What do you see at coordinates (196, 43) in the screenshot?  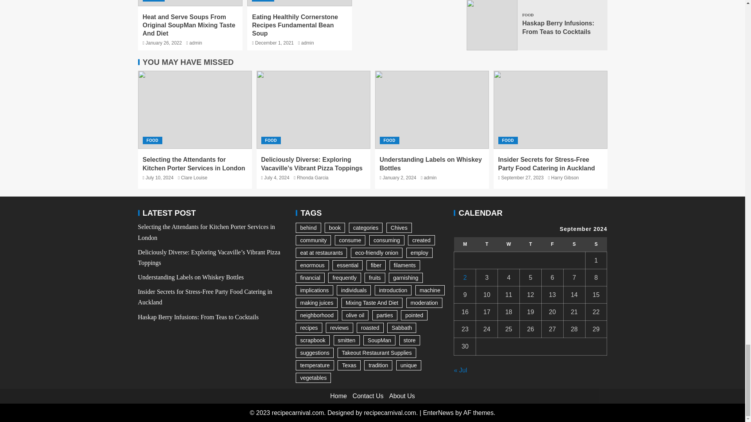 I see `admin` at bounding box center [196, 43].